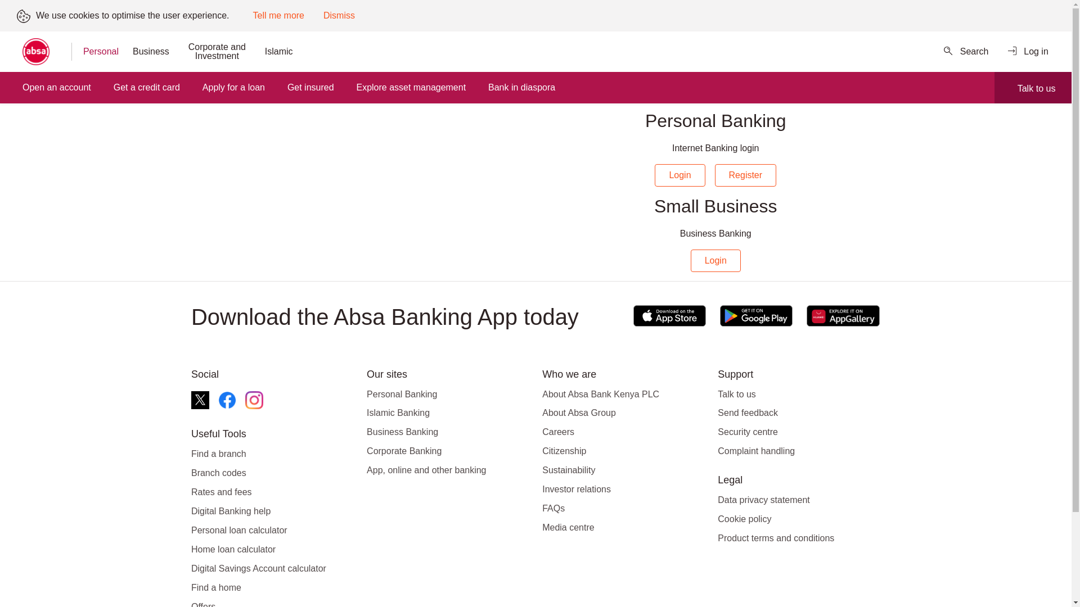  What do you see at coordinates (279, 52) in the screenshot?
I see `Islamic` at bounding box center [279, 52].